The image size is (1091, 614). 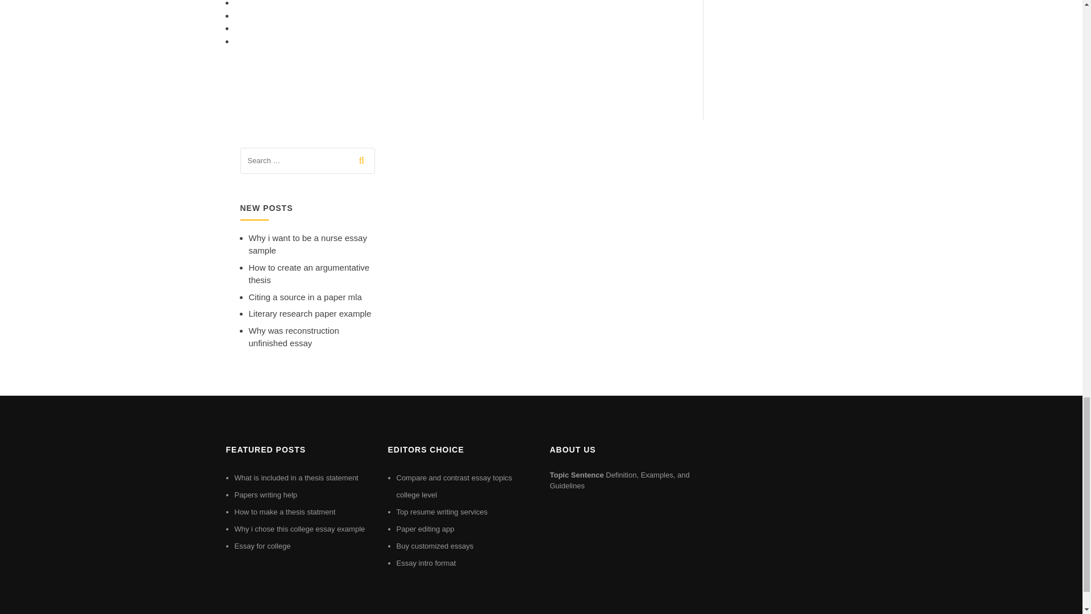 I want to click on Compare and contrast essay topics college level, so click(x=455, y=486).